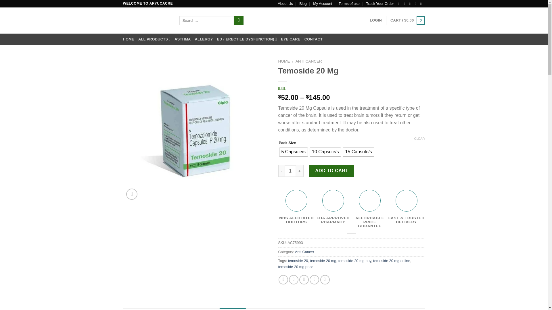  I want to click on My Account, so click(323, 3).